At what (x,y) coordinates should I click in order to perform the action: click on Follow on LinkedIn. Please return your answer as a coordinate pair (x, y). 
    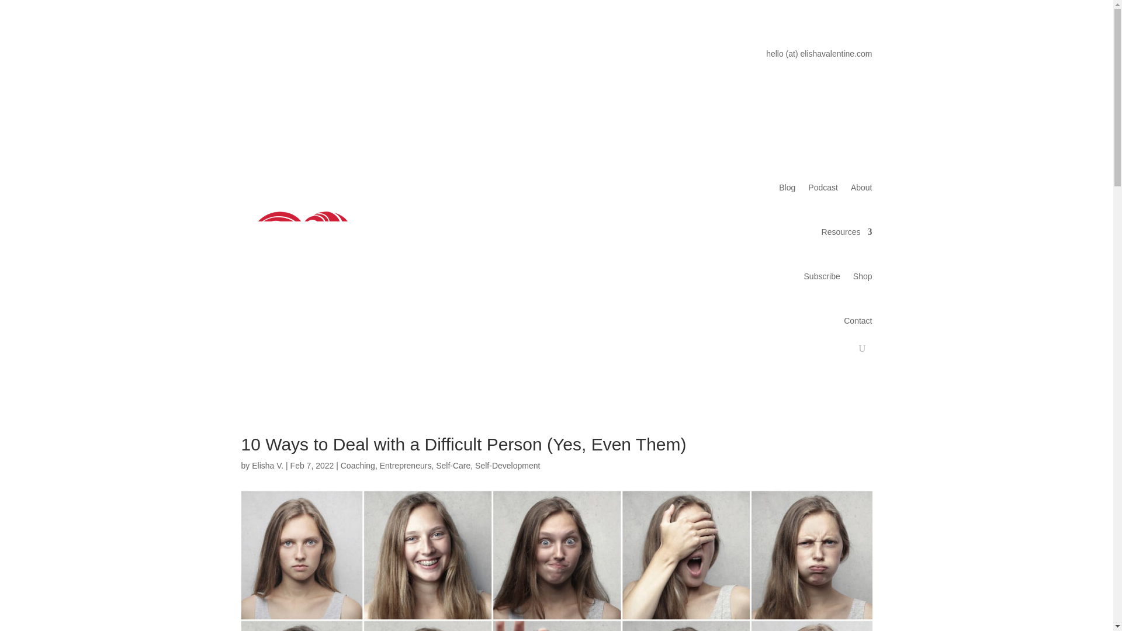
    Looking at the image, I should click on (297, 57).